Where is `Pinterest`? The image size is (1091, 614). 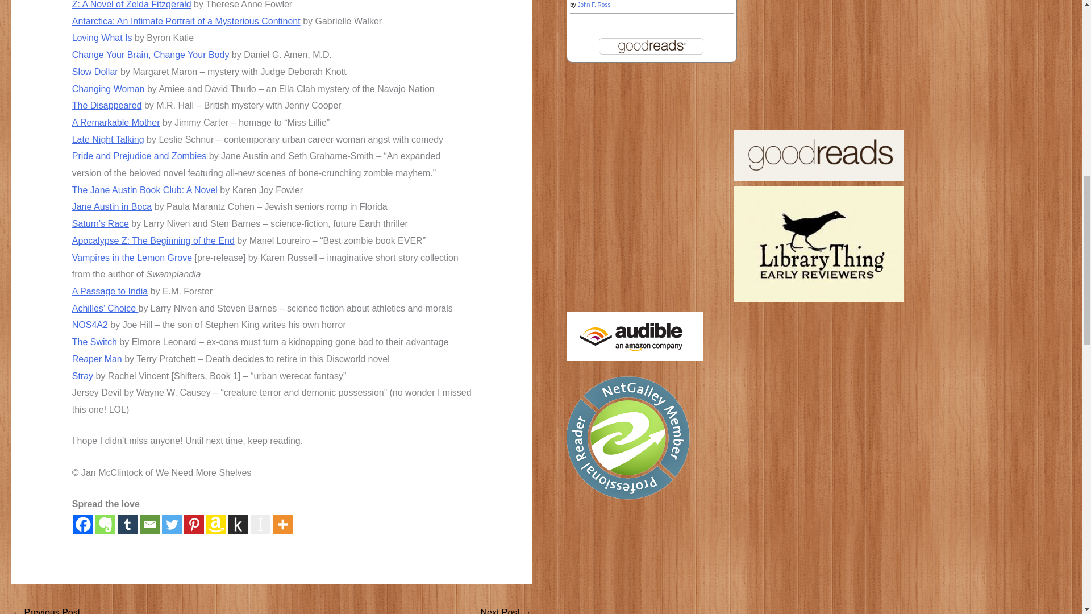
Pinterest is located at coordinates (194, 524).